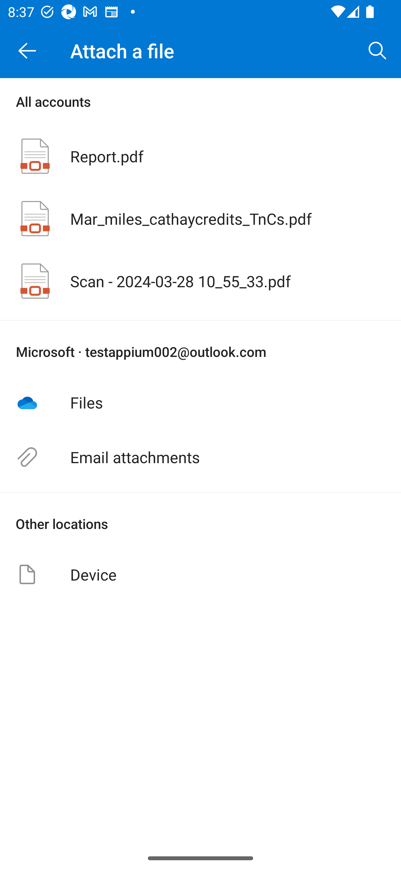 Image resolution: width=401 pixels, height=870 pixels. I want to click on Report.pdf, so click(200, 156).